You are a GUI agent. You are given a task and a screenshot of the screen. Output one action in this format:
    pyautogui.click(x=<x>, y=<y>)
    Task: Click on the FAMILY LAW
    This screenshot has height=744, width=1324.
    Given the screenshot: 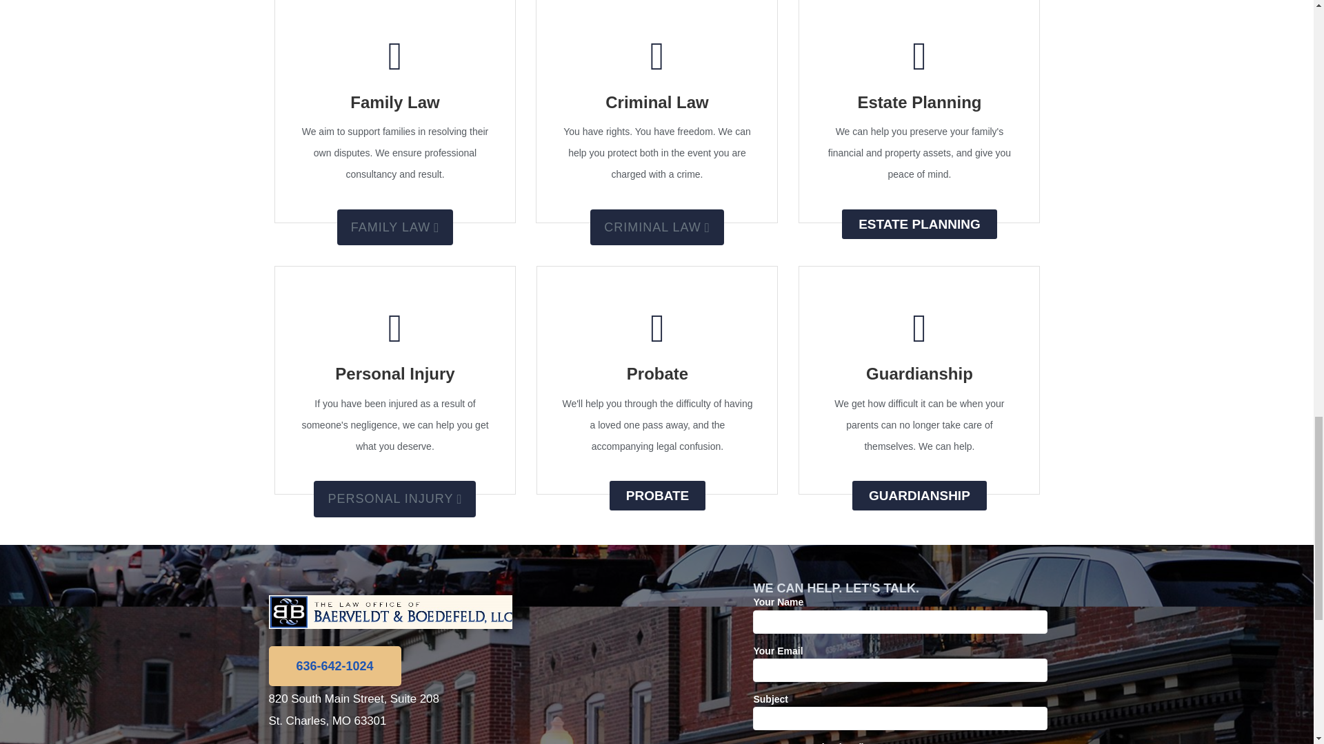 What is the action you would take?
    pyautogui.click(x=396, y=227)
    